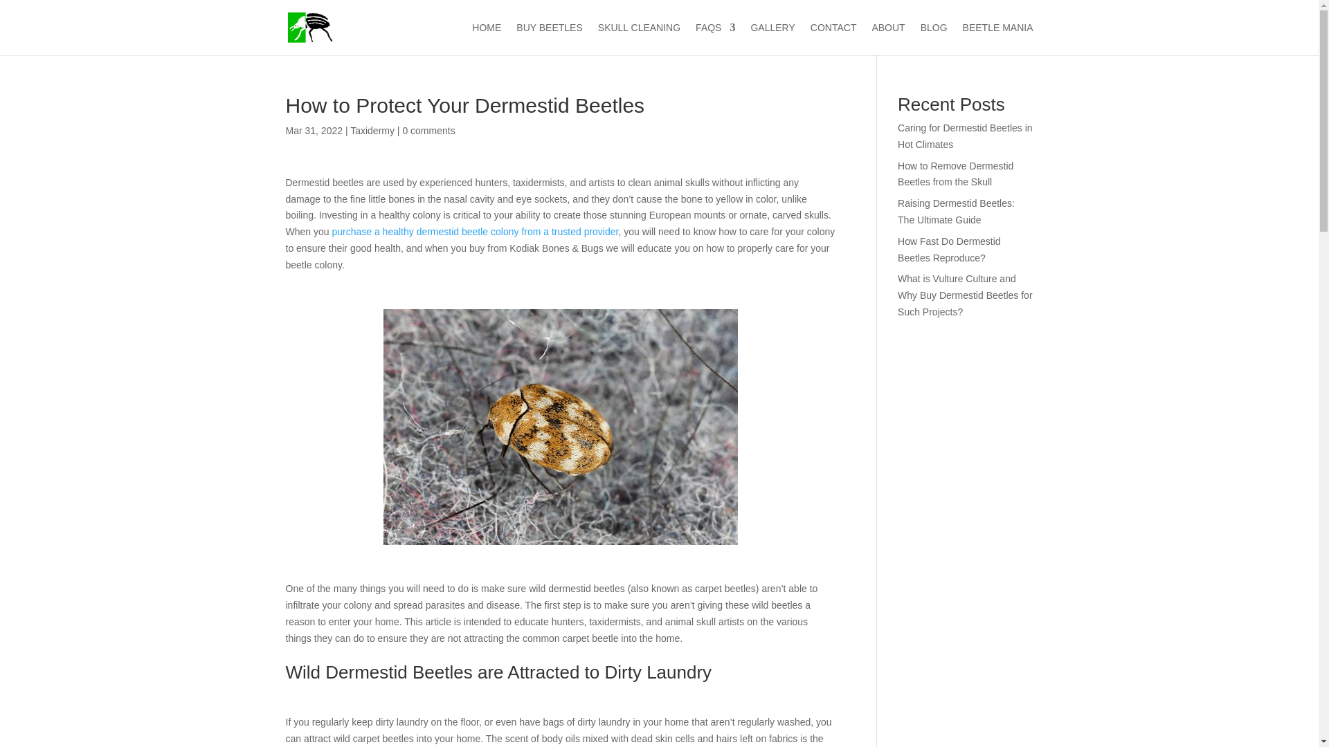 Image resolution: width=1329 pixels, height=747 pixels. What do you see at coordinates (955, 174) in the screenshot?
I see `How to Remove Dermestid Beetles from the Skull` at bounding box center [955, 174].